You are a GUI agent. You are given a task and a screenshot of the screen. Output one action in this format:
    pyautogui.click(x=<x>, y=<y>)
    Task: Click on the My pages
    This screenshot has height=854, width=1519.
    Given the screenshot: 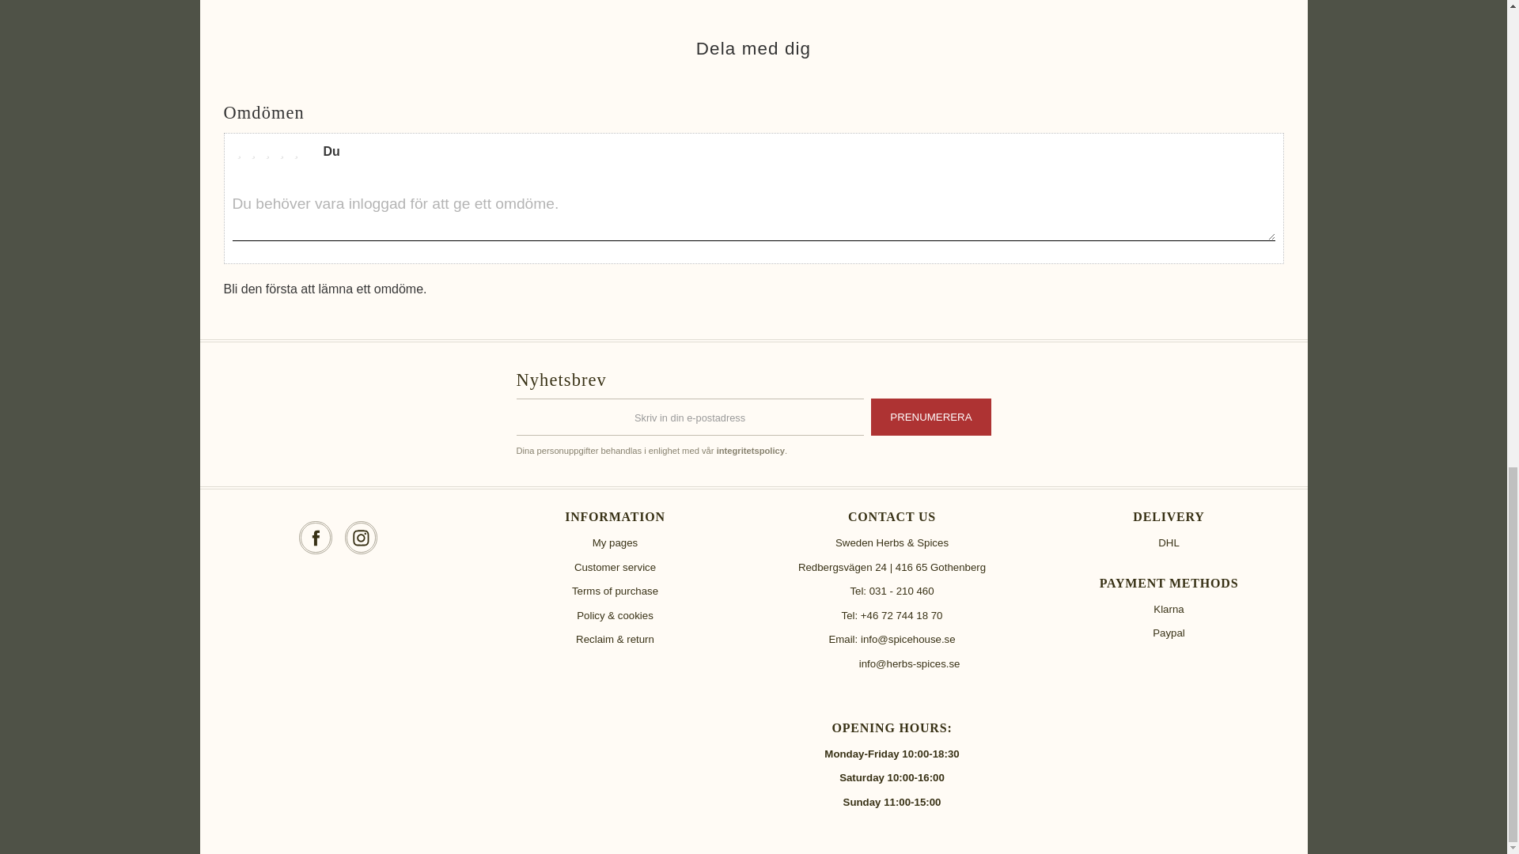 What is the action you would take?
    pyautogui.click(x=615, y=542)
    